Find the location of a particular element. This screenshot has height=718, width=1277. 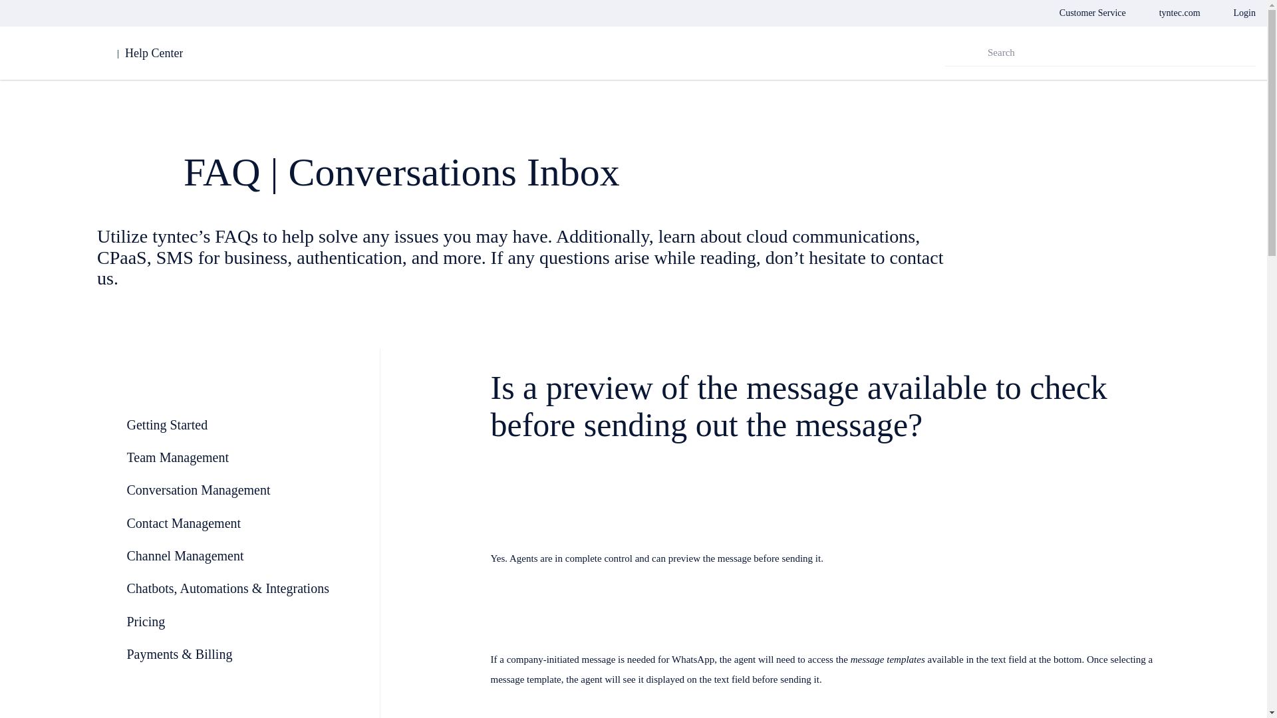

Login is located at coordinates (1244, 13).